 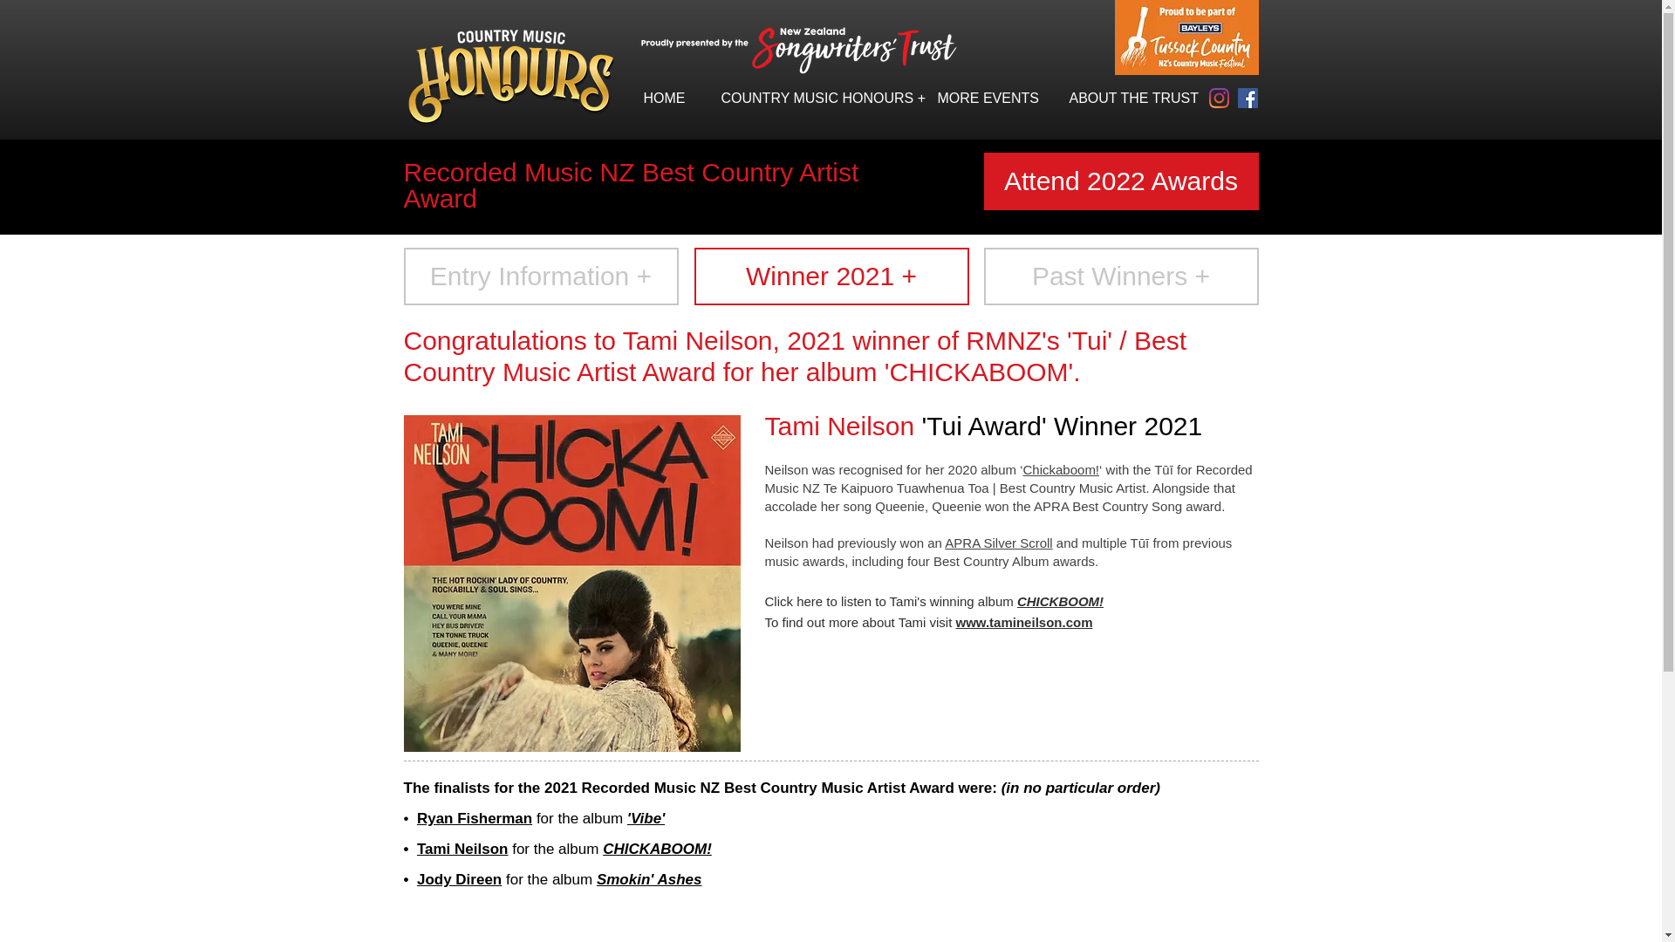 I want to click on APRA Silver Scroll, so click(x=998, y=543).